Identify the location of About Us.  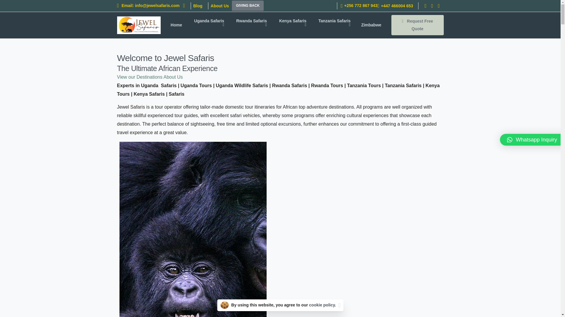
(220, 6).